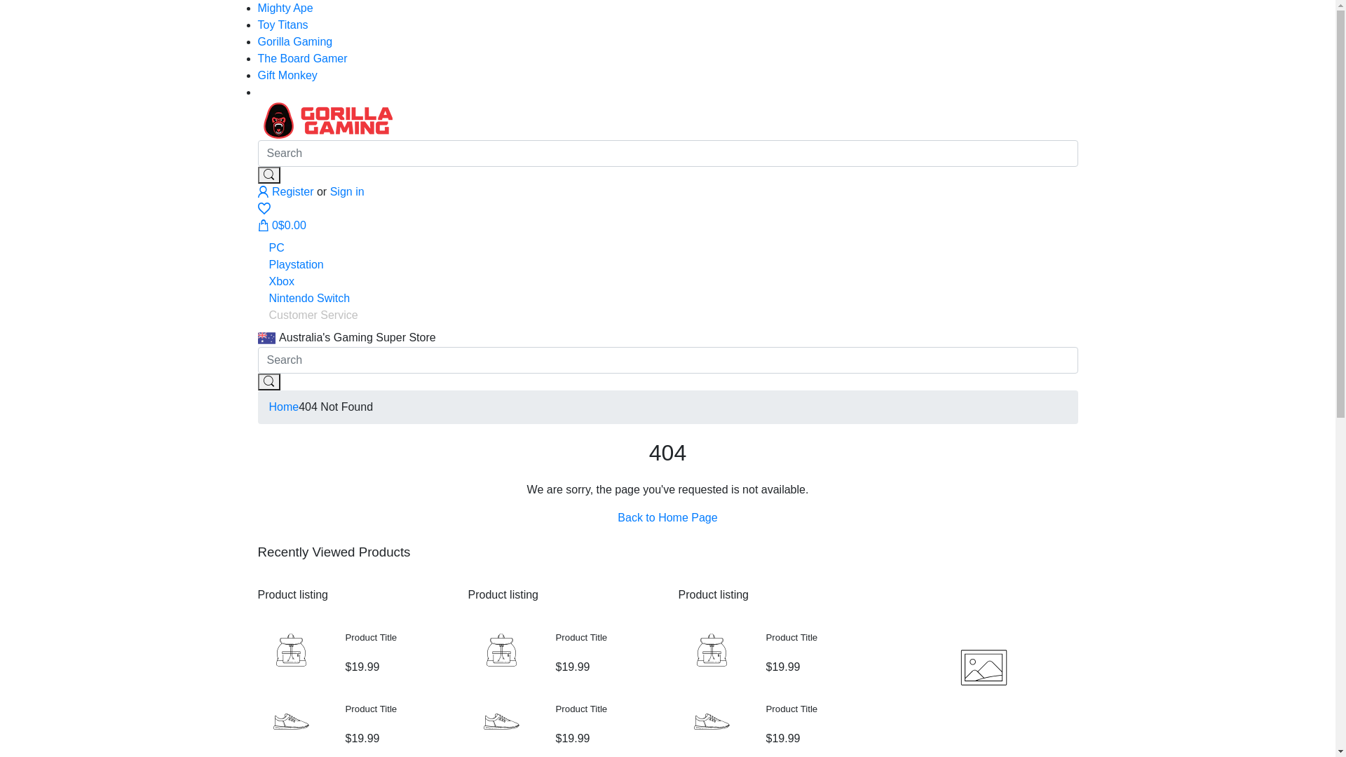 The height and width of the screenshot is (757, 1346). What do you see at coordinates (348, 192) in the screenshot?
I see `Sign in` at bounding box center [348, 192].